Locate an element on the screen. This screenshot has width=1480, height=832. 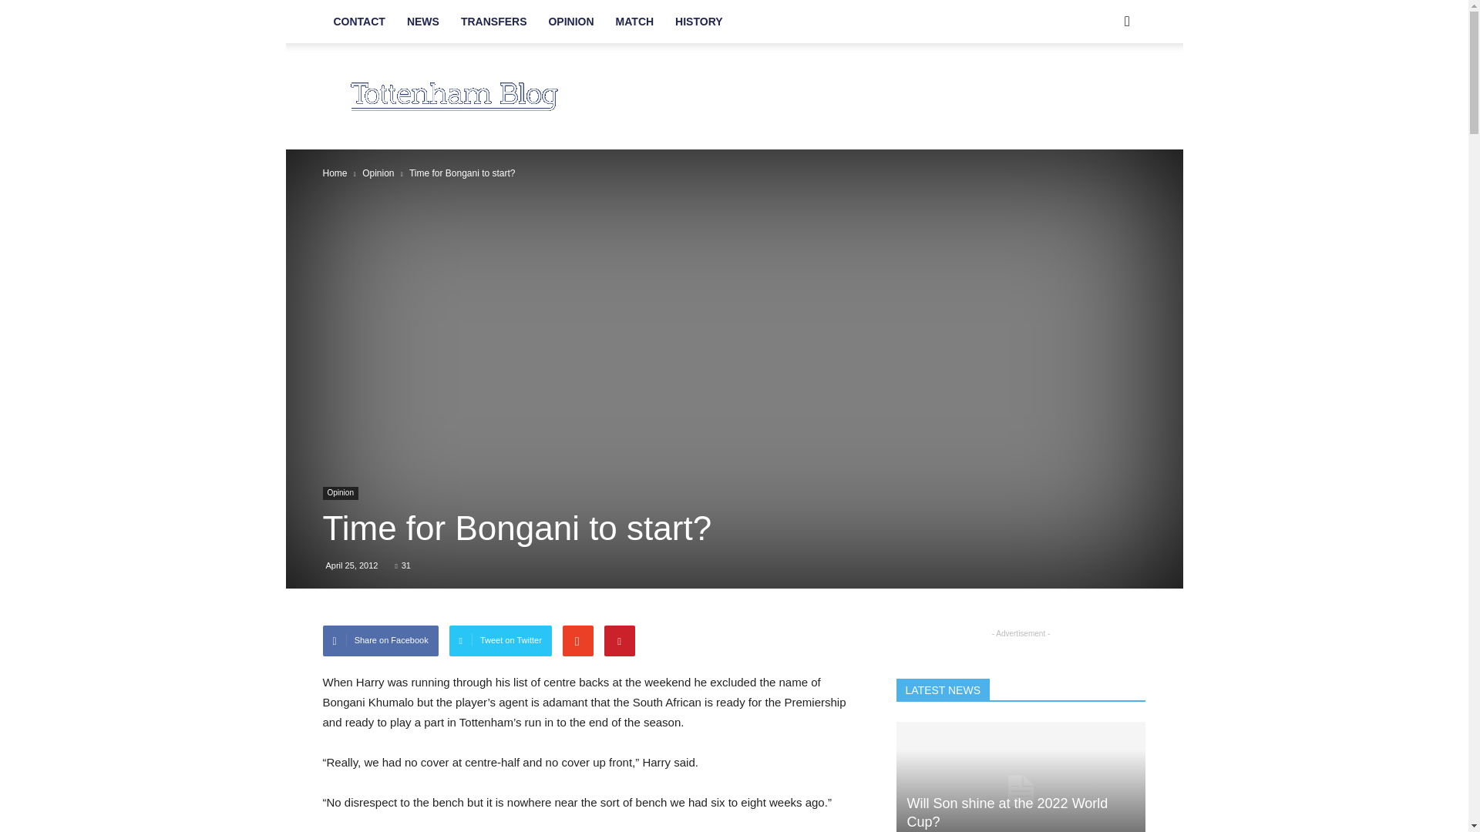
HISTORY is located at coordinates (698, 22).